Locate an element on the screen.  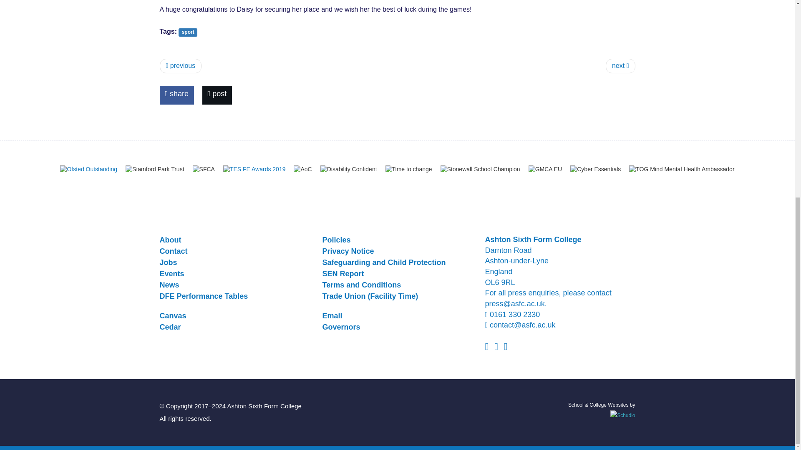
Share on Facebook is located at coordinates (176, 95).